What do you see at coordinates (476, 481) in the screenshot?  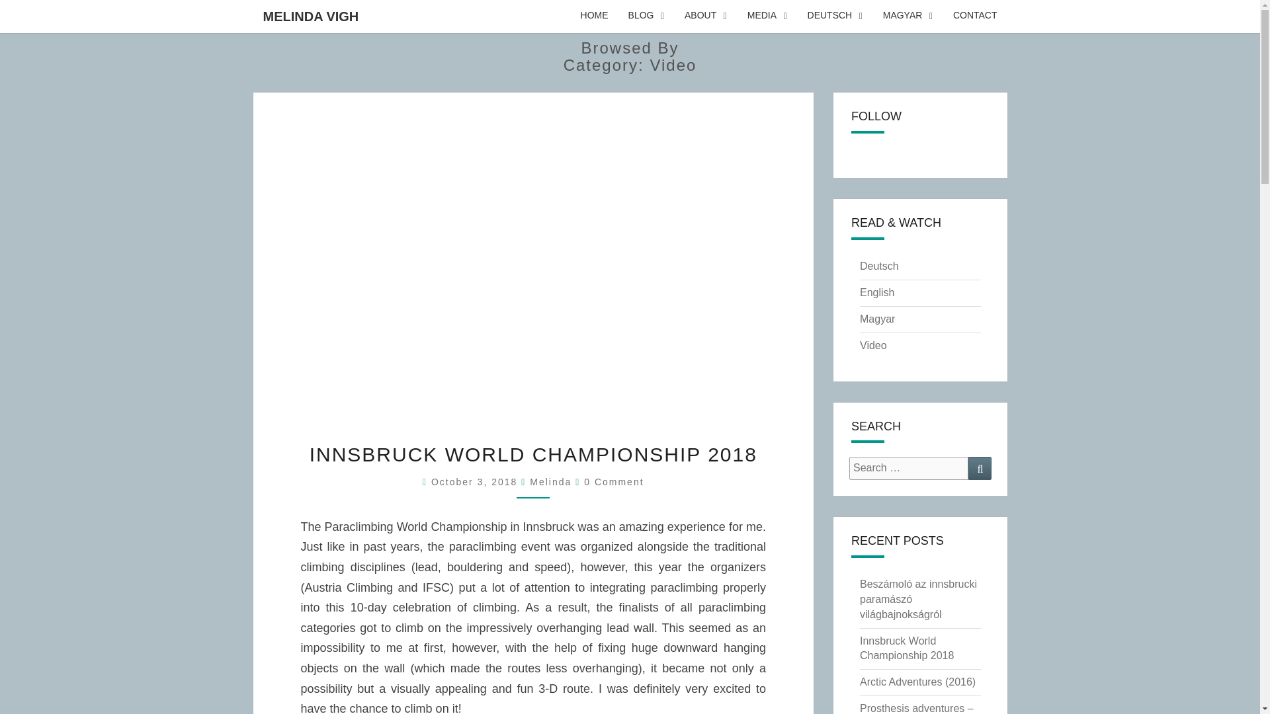 I see `October 3, 2018` at bounding box center [476, 481].